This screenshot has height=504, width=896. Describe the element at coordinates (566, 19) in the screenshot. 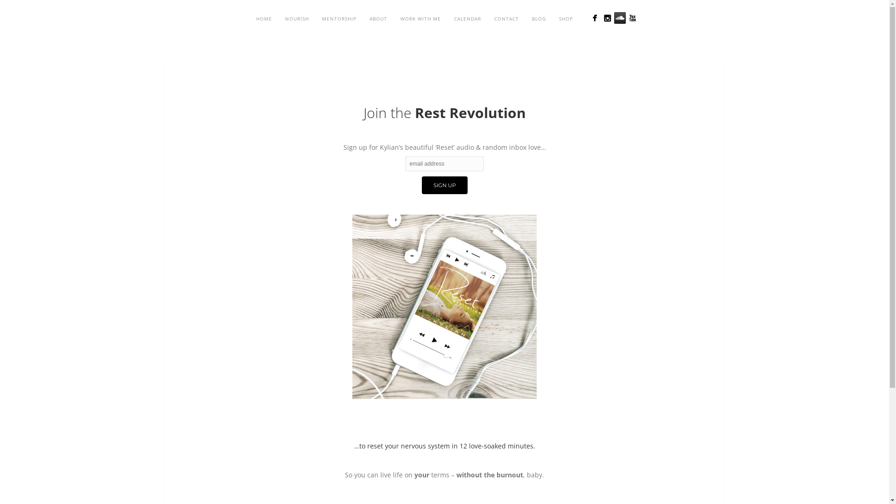

I see `SHOP` at that location.